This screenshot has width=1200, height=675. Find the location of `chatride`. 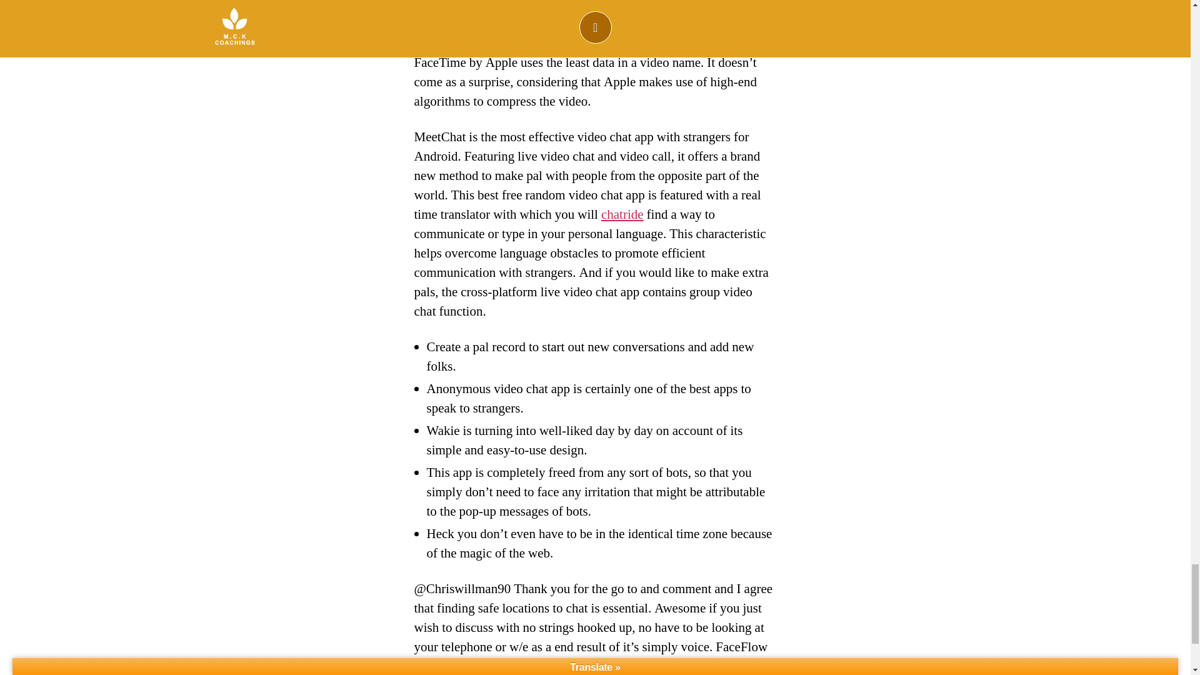

chatride is located at coordinates (622, 215).